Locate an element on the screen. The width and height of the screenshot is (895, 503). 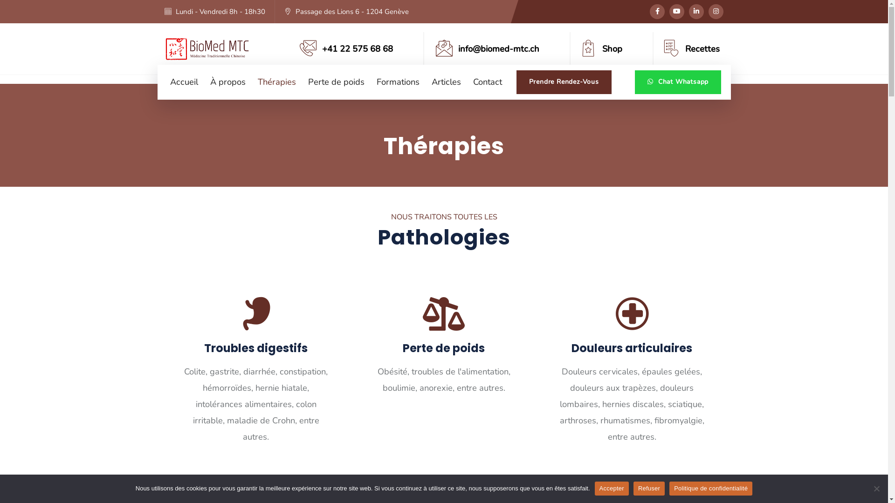
Prendre Rendez-Vous is located at coordinates (564, 82).